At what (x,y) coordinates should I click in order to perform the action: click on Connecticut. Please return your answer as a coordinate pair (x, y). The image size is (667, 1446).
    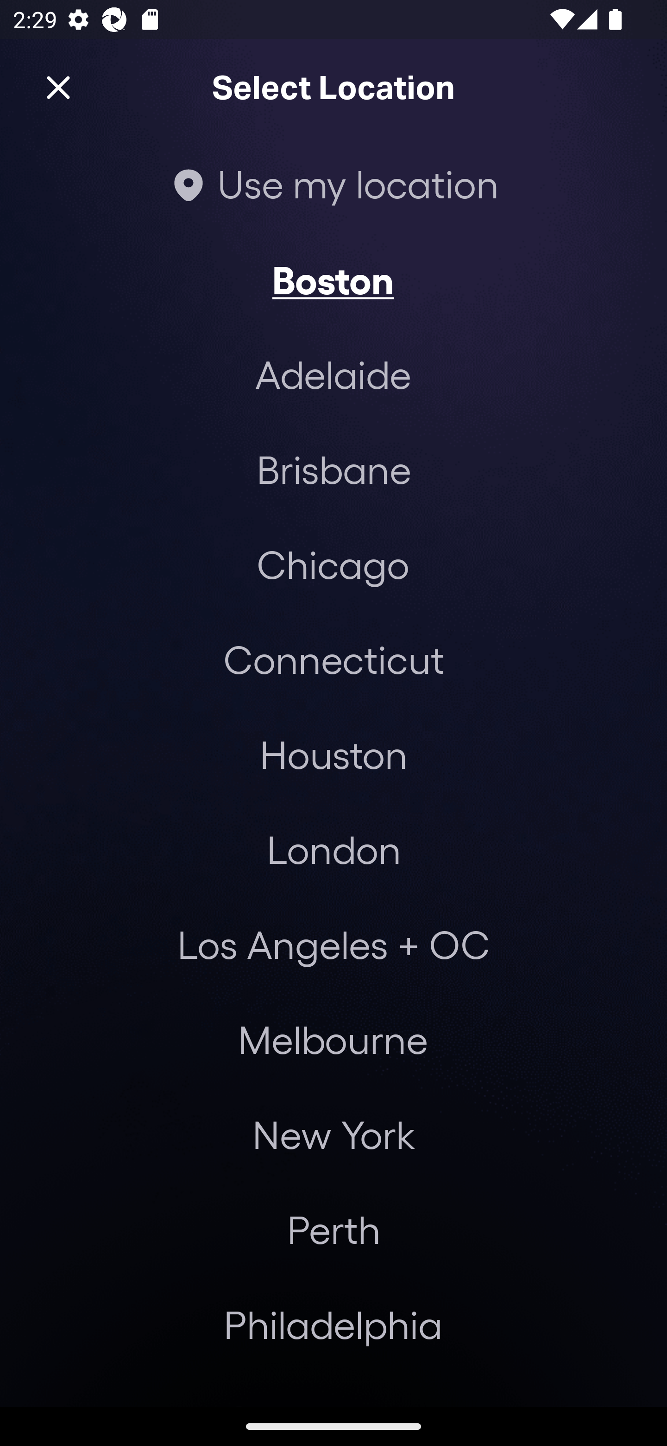
    Looking at the image, I should click on (333, 659).